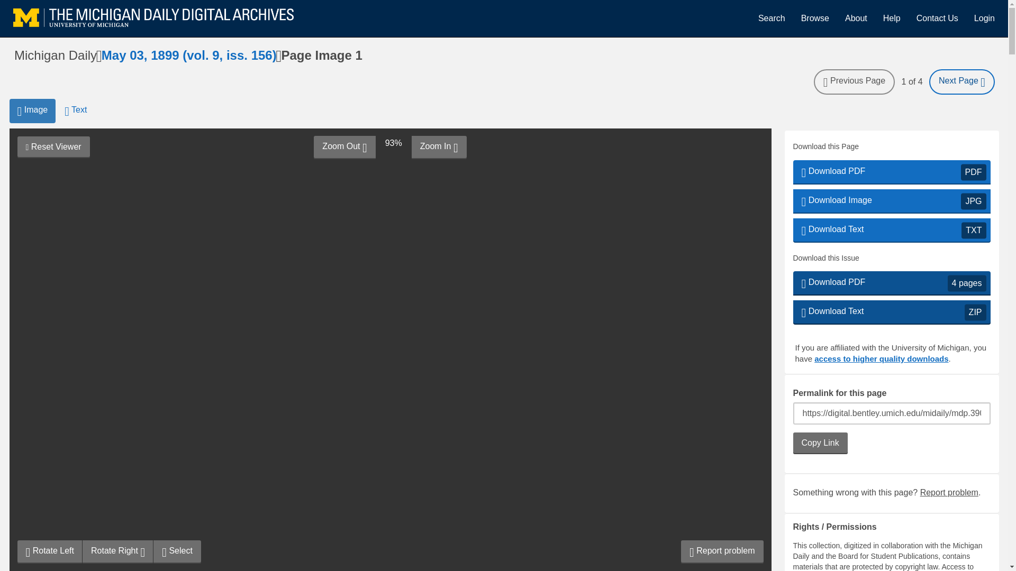  What do you see at coordinates (891, 18) in the screenshot?
I see `Zoom in` at bounding box center [891, 18].